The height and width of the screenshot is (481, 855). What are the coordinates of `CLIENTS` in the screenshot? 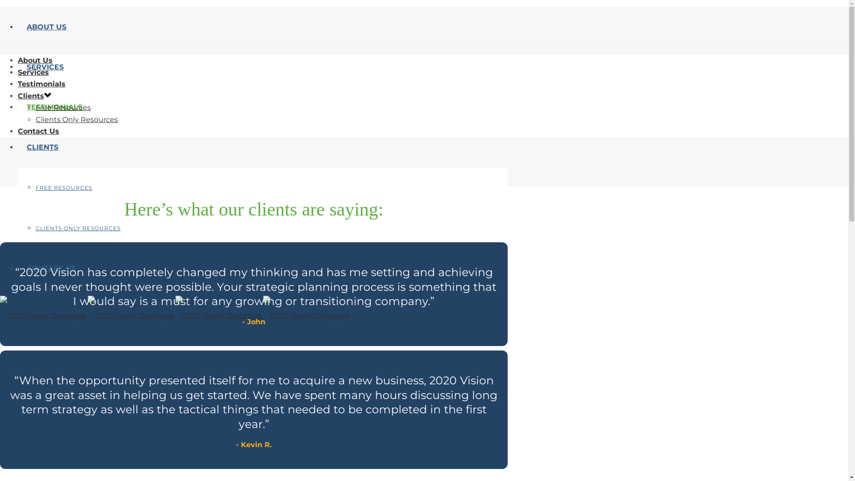 It's located at (43, 147).